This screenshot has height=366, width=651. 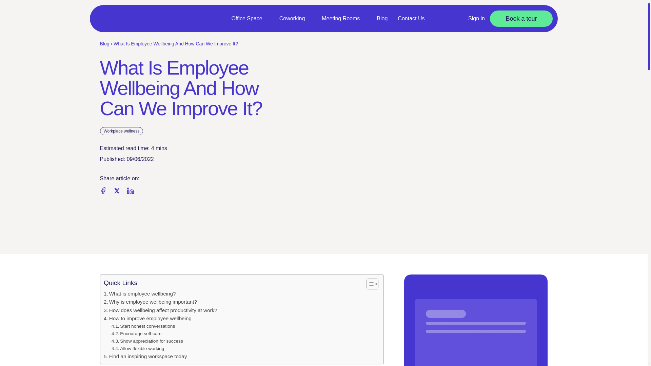 What do you see at coordinates (296, 19) in the screenshot?
I see `Coworking` at bounding box center [296, 19].